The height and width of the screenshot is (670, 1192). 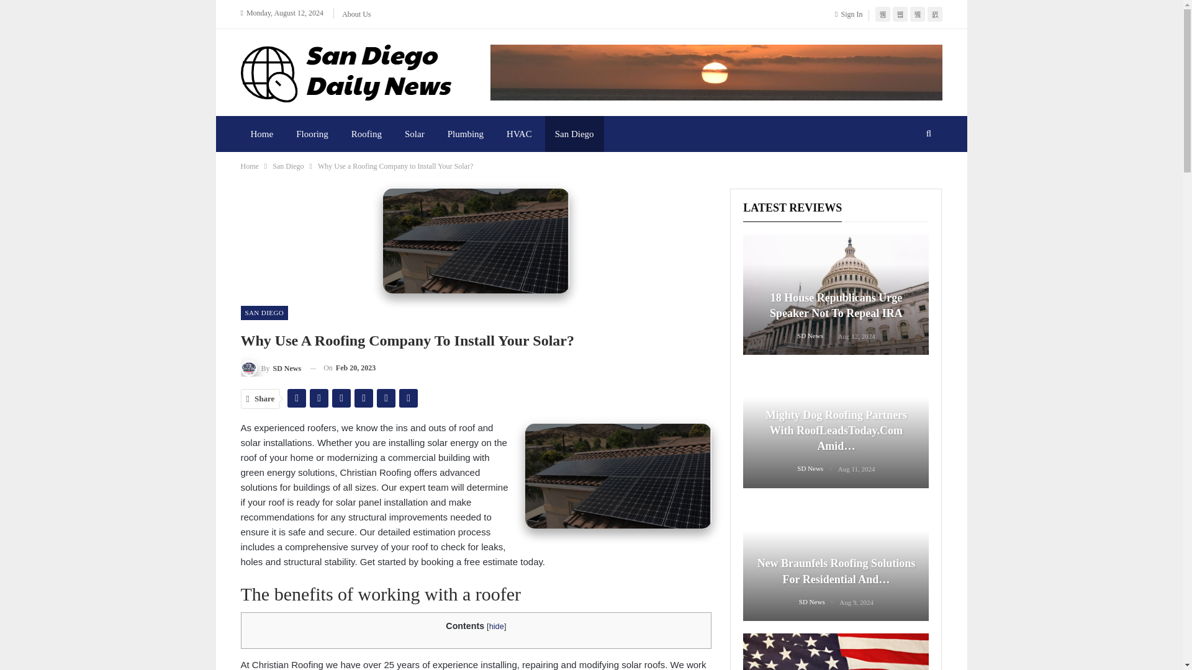 I want to click on San Diego, so click(x=288, y=166).